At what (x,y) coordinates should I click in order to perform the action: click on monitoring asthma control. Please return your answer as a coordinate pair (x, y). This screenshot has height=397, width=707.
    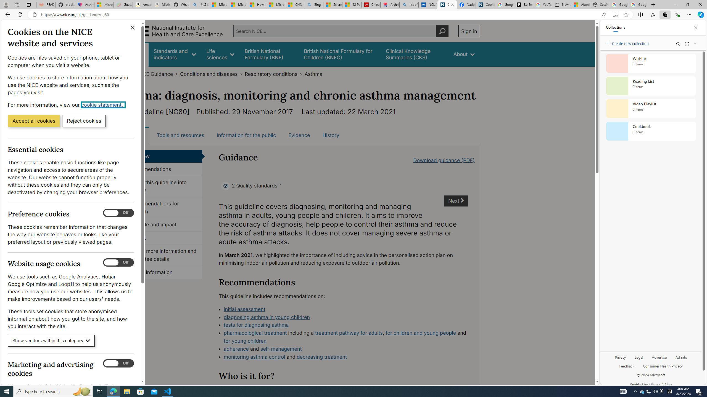
    Looking at the image, I should click on (254, 357).